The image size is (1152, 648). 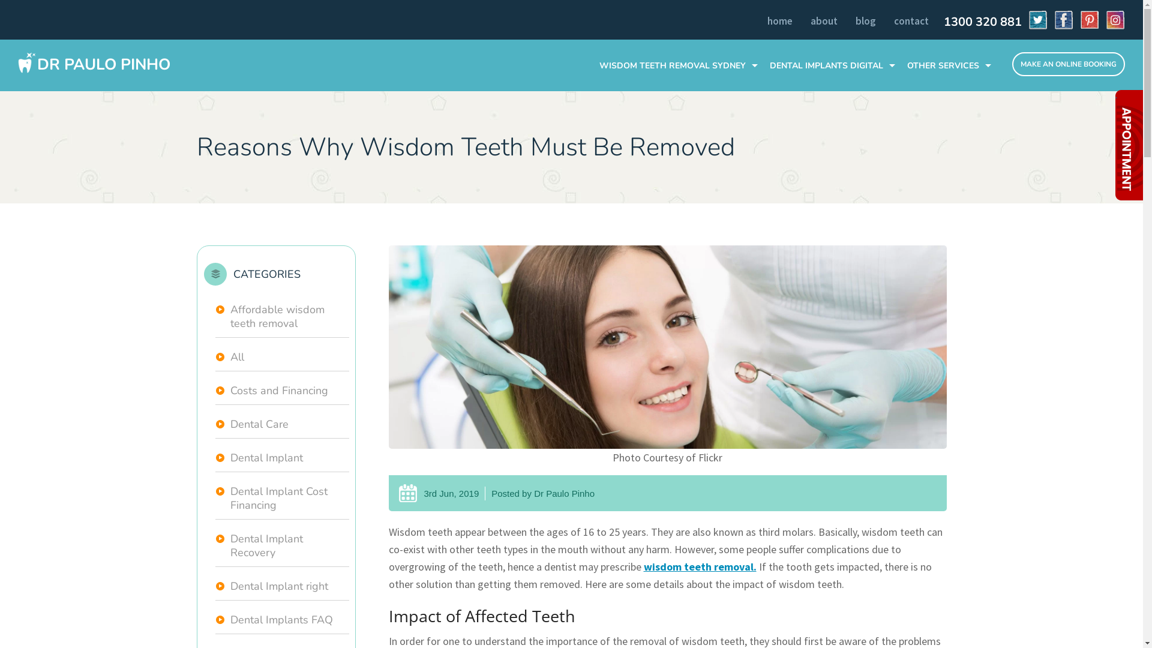 I want to click on contact, so click(x=911, y=22).